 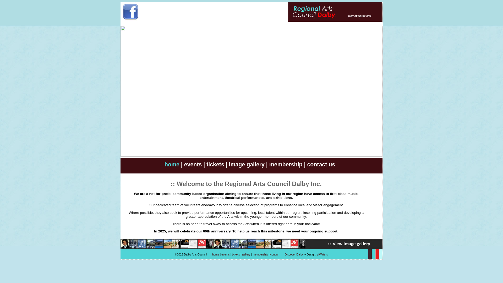 What do you see at coordinates (193, 165) in the screenshot?
I see `events` at bounding box center [193, 165].